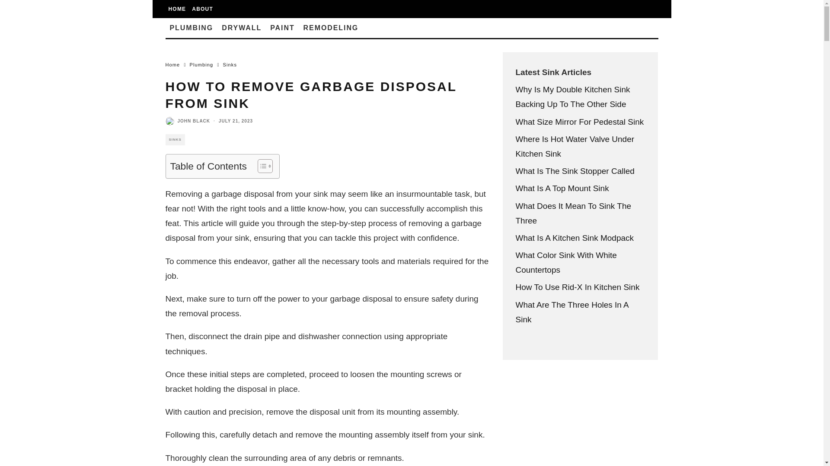 The width and height of the screenshot is (830, 466). What do you see at coordinates (202, 9) in the screenshot?
I see `ABOUT` at bounding box center [202, 9].